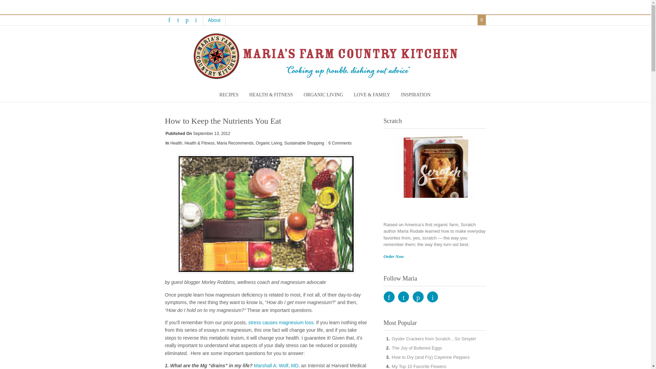 The width and height of the screenshot is (656, 369). Describe the element at coordinates (169, 20) in the screenshot. I see `Facebook` at that location.